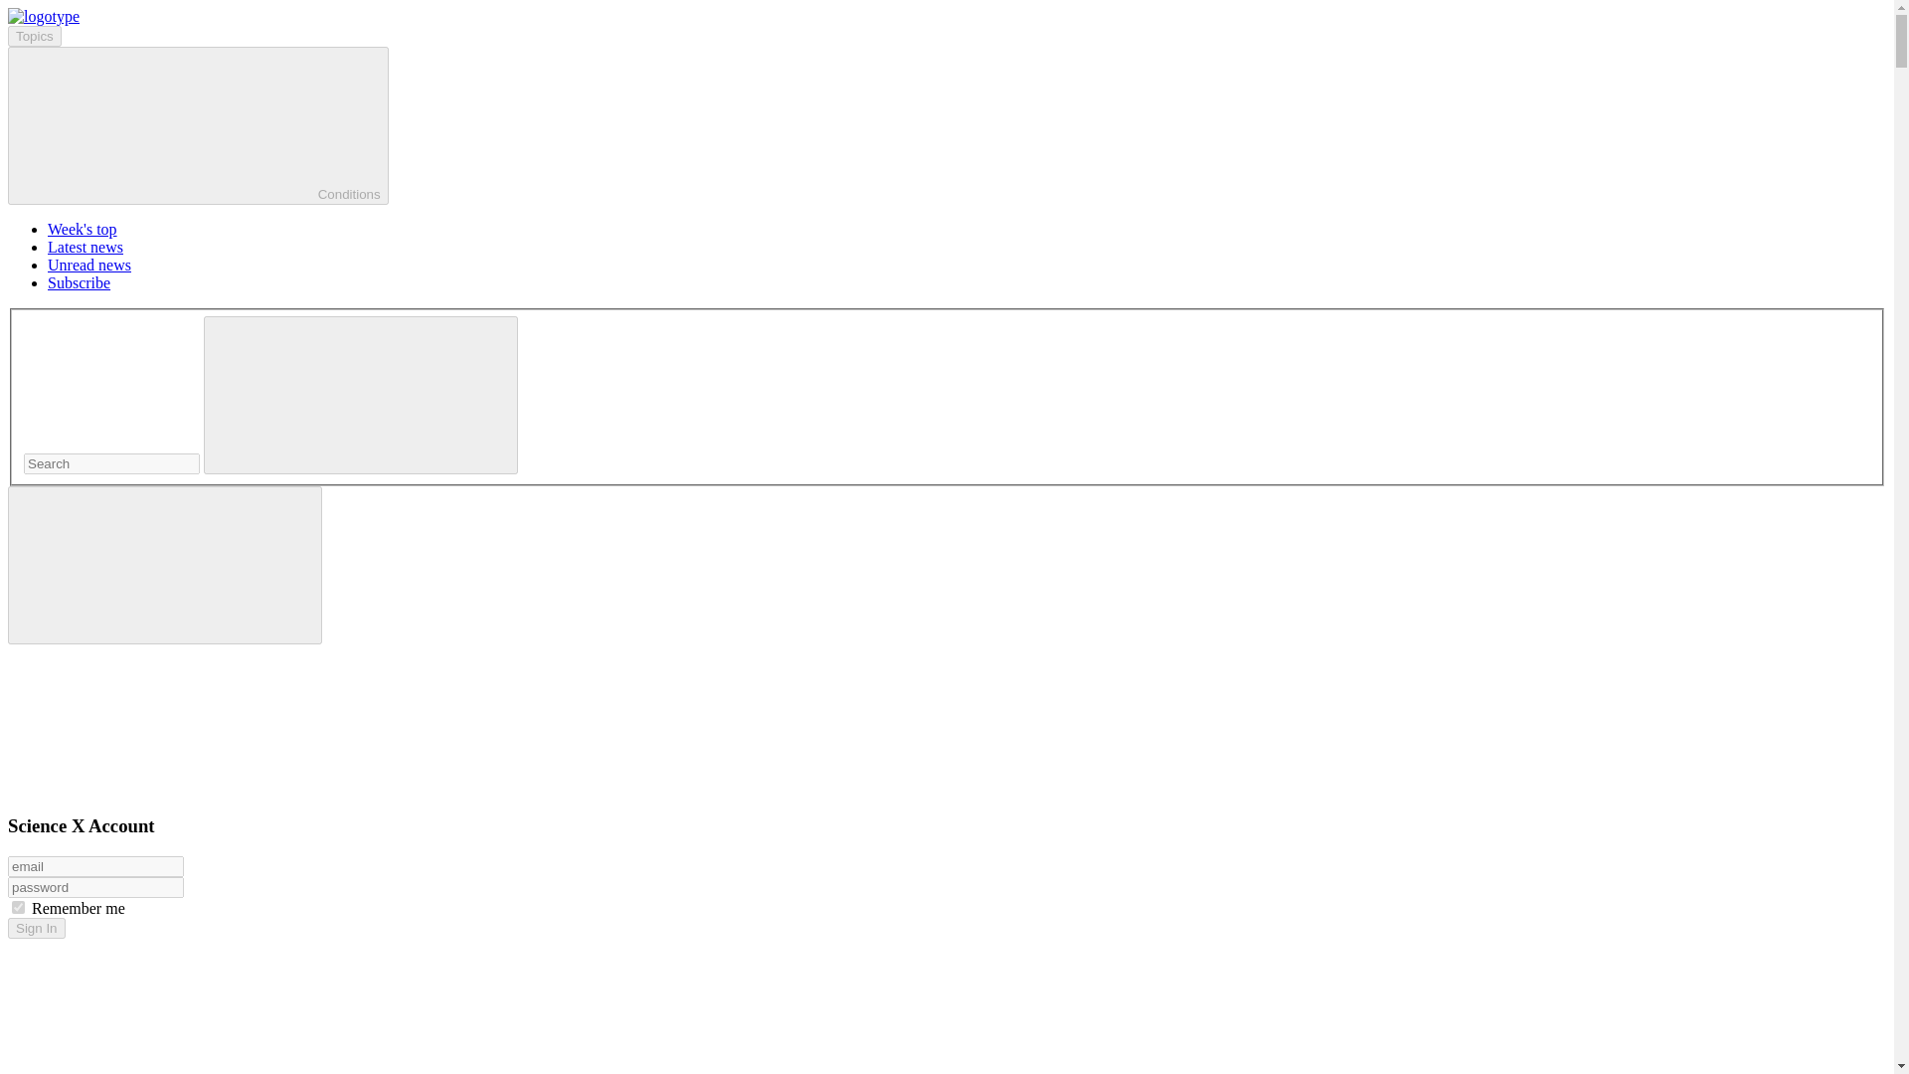 The height and width of the screenshot is (1074, 1909). What do you see at coordinates (80, 282) in the screenshot?
I see `Subscribe` at bounding box center [80, 282].